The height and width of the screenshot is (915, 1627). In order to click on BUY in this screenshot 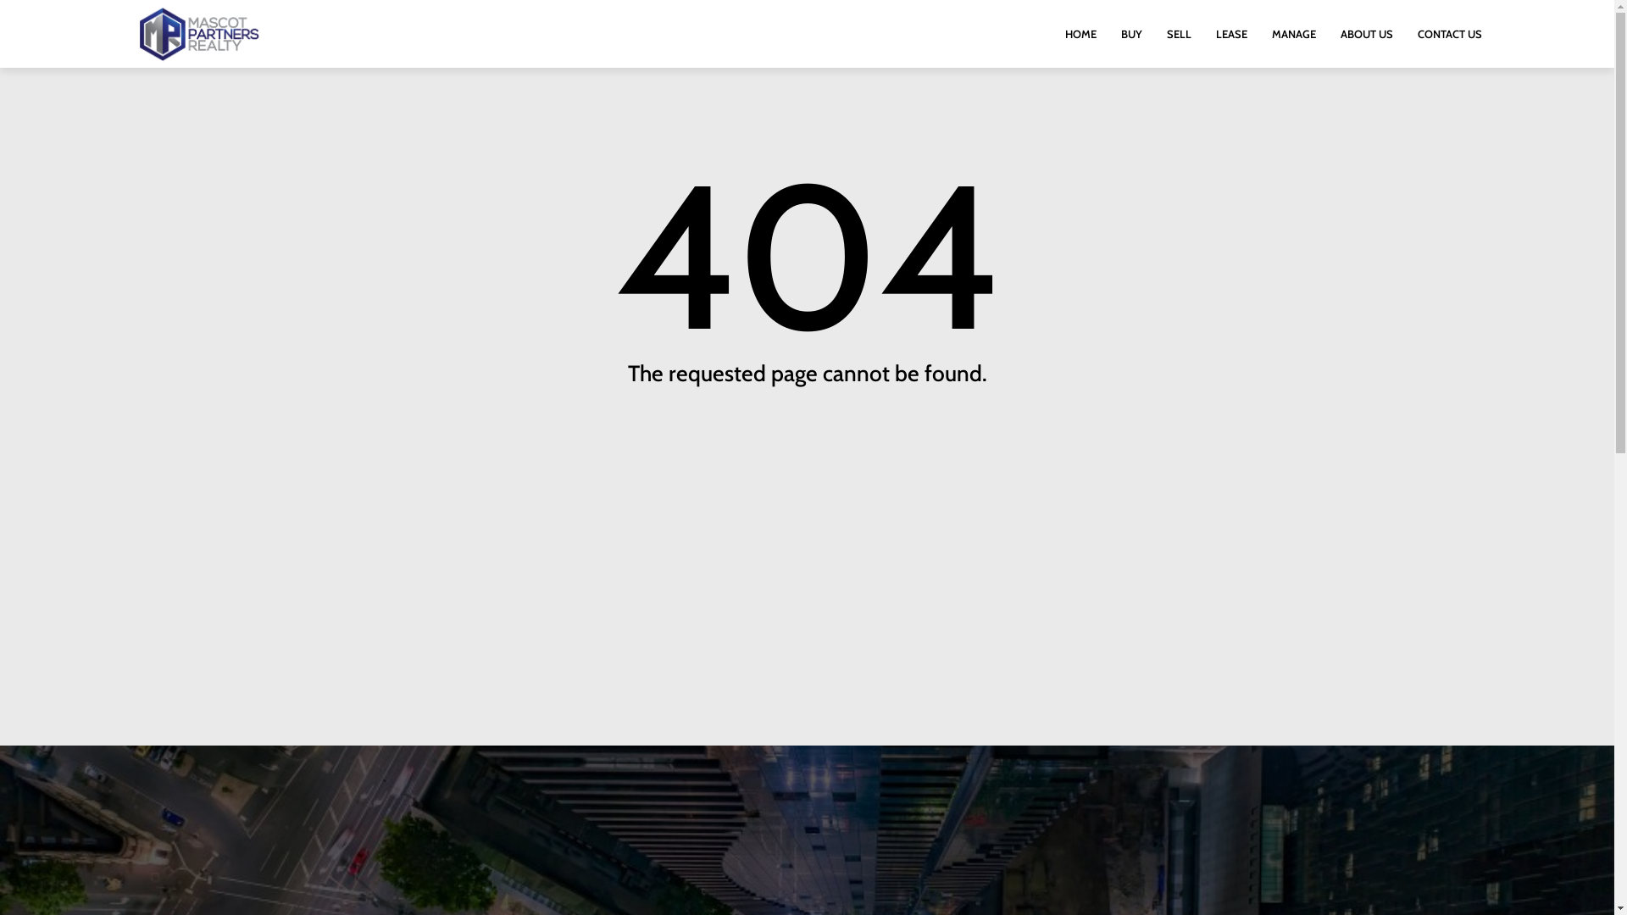, I will do `click(1132, 34)`.